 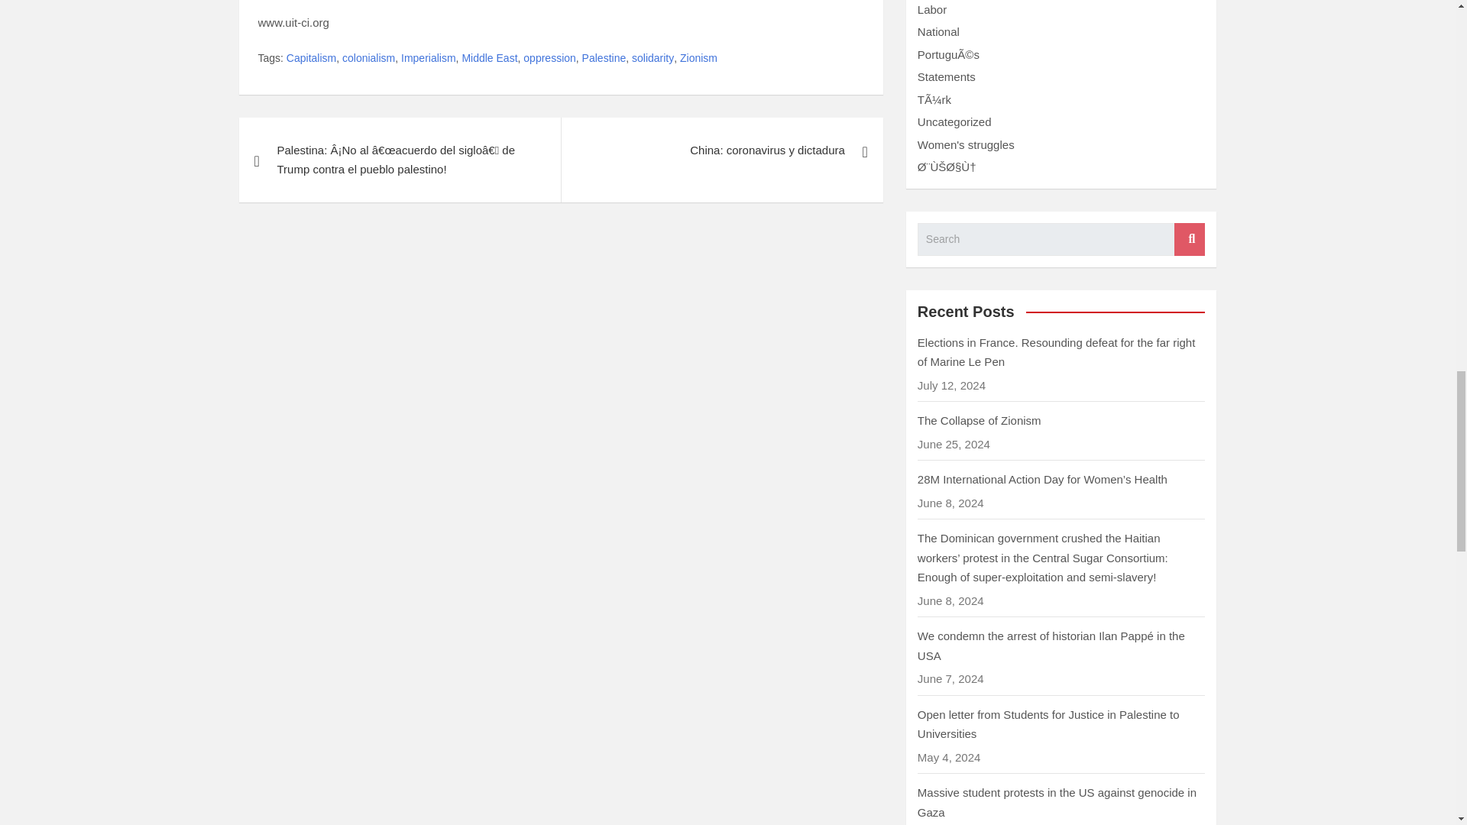 What do you see at coordinates (489, 58) in the screenshot?
I see `Middle East` at bounding box center [489, 58].